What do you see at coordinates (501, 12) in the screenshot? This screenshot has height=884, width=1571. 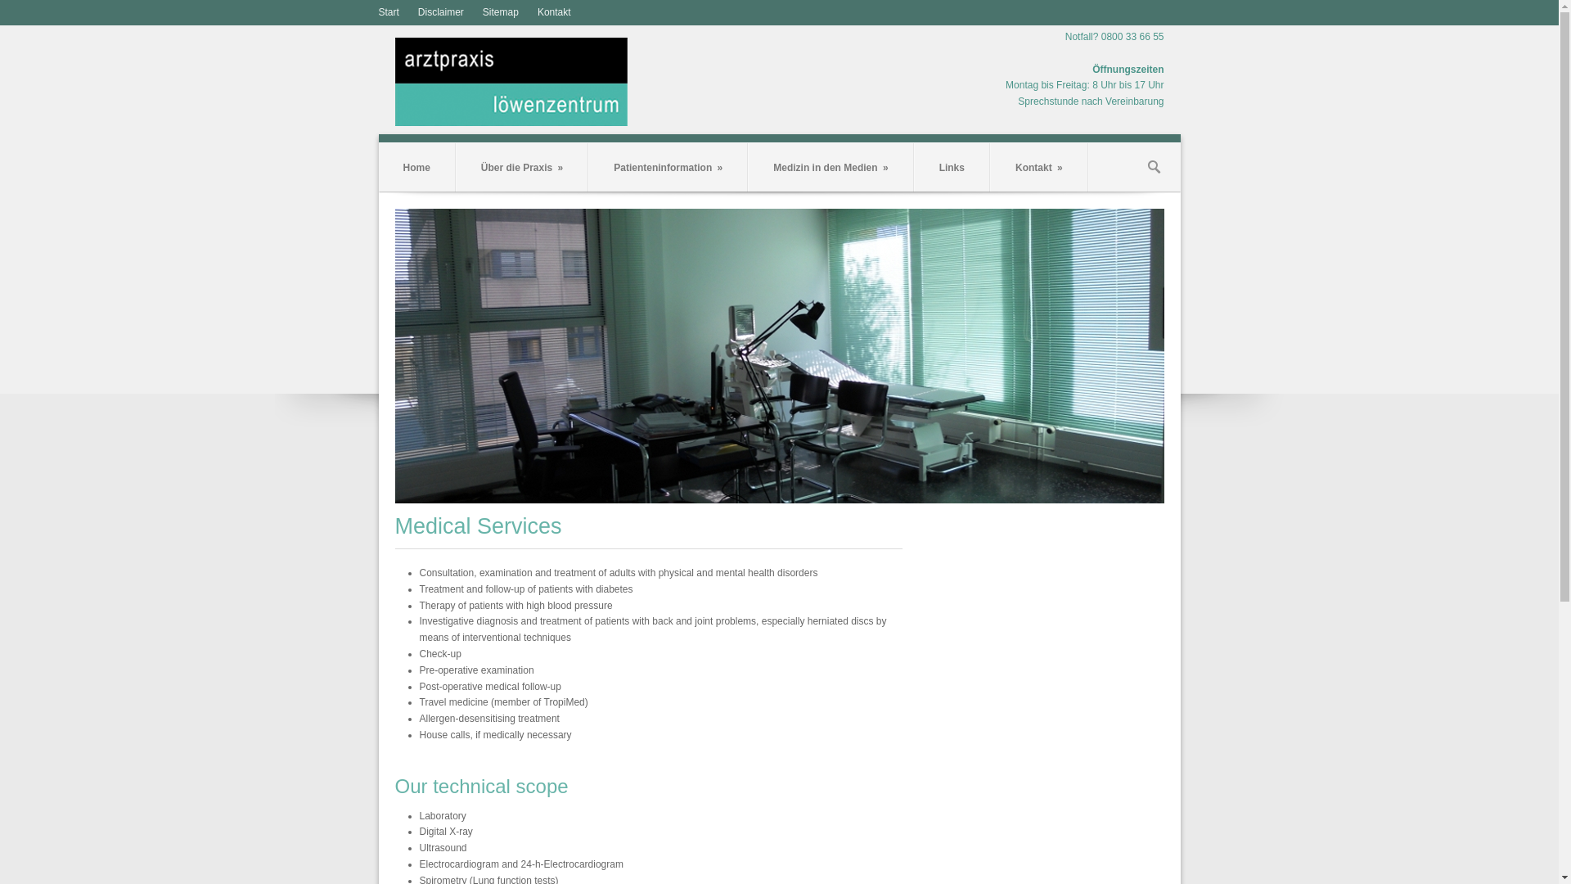 I see `Sitemap` at bounding box center [501, 12].